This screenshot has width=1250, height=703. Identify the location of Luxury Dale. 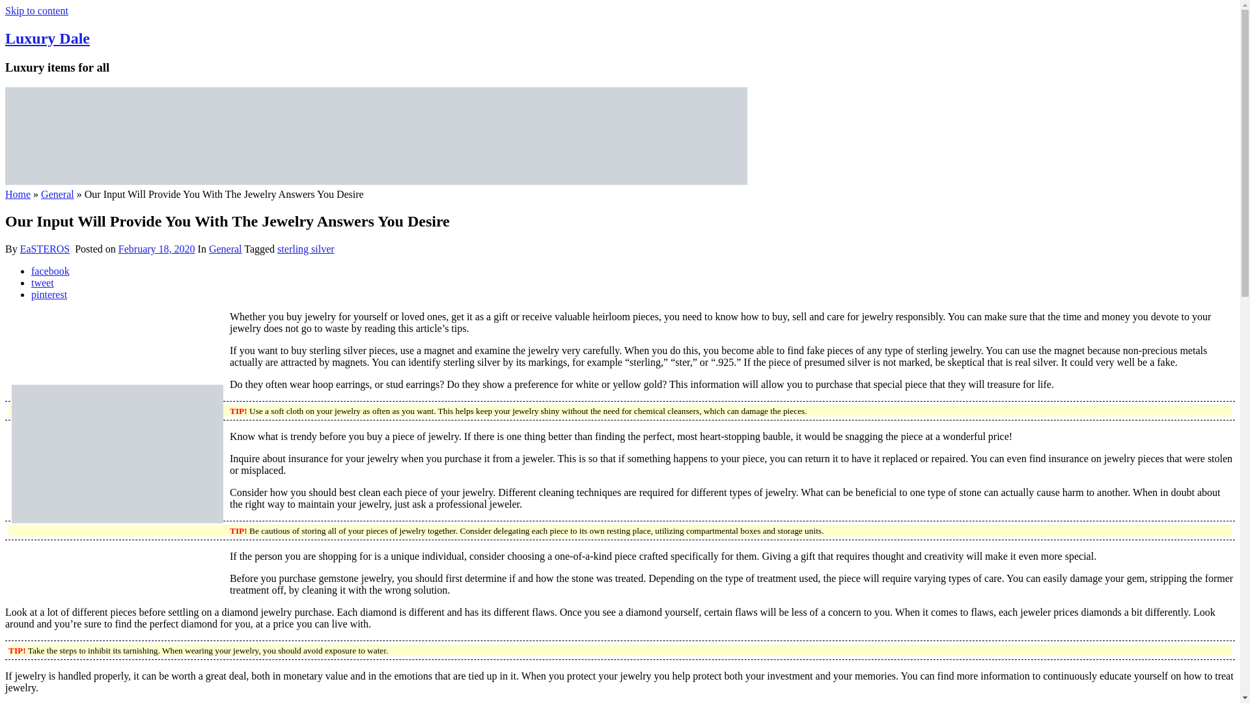
(47, 38).